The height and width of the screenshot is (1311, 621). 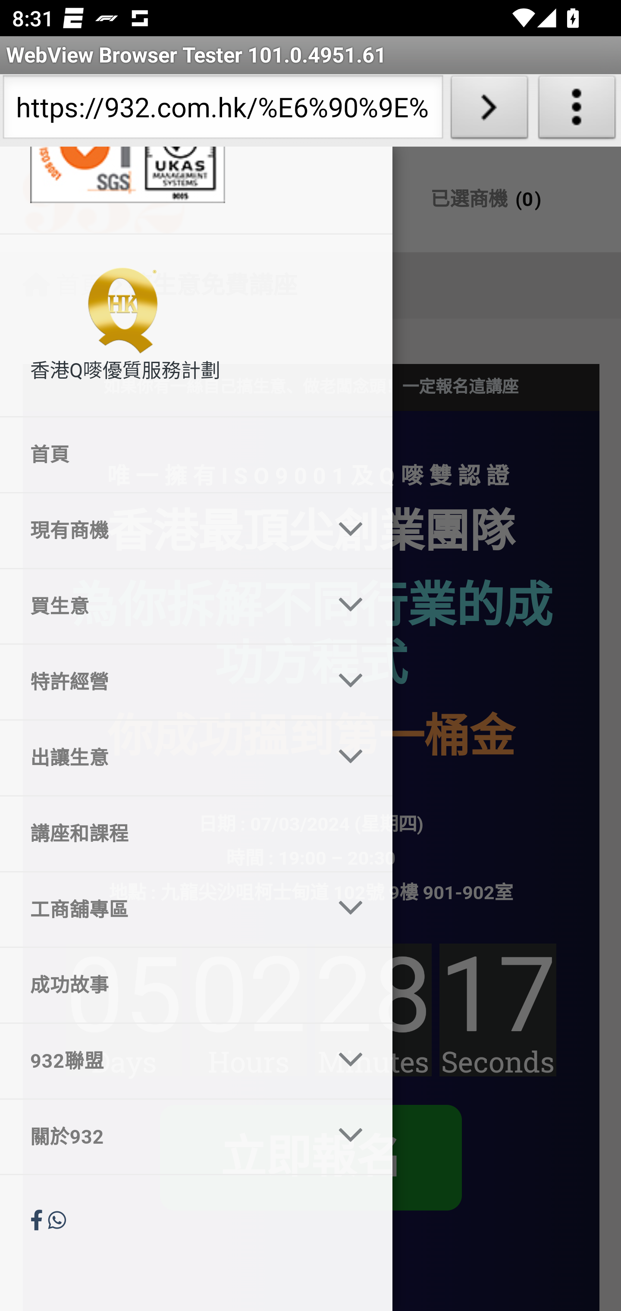 What do you see at coordinates (159, 1136) in the screenshot?
I see `關於932` at bounding box center [159, 1136].